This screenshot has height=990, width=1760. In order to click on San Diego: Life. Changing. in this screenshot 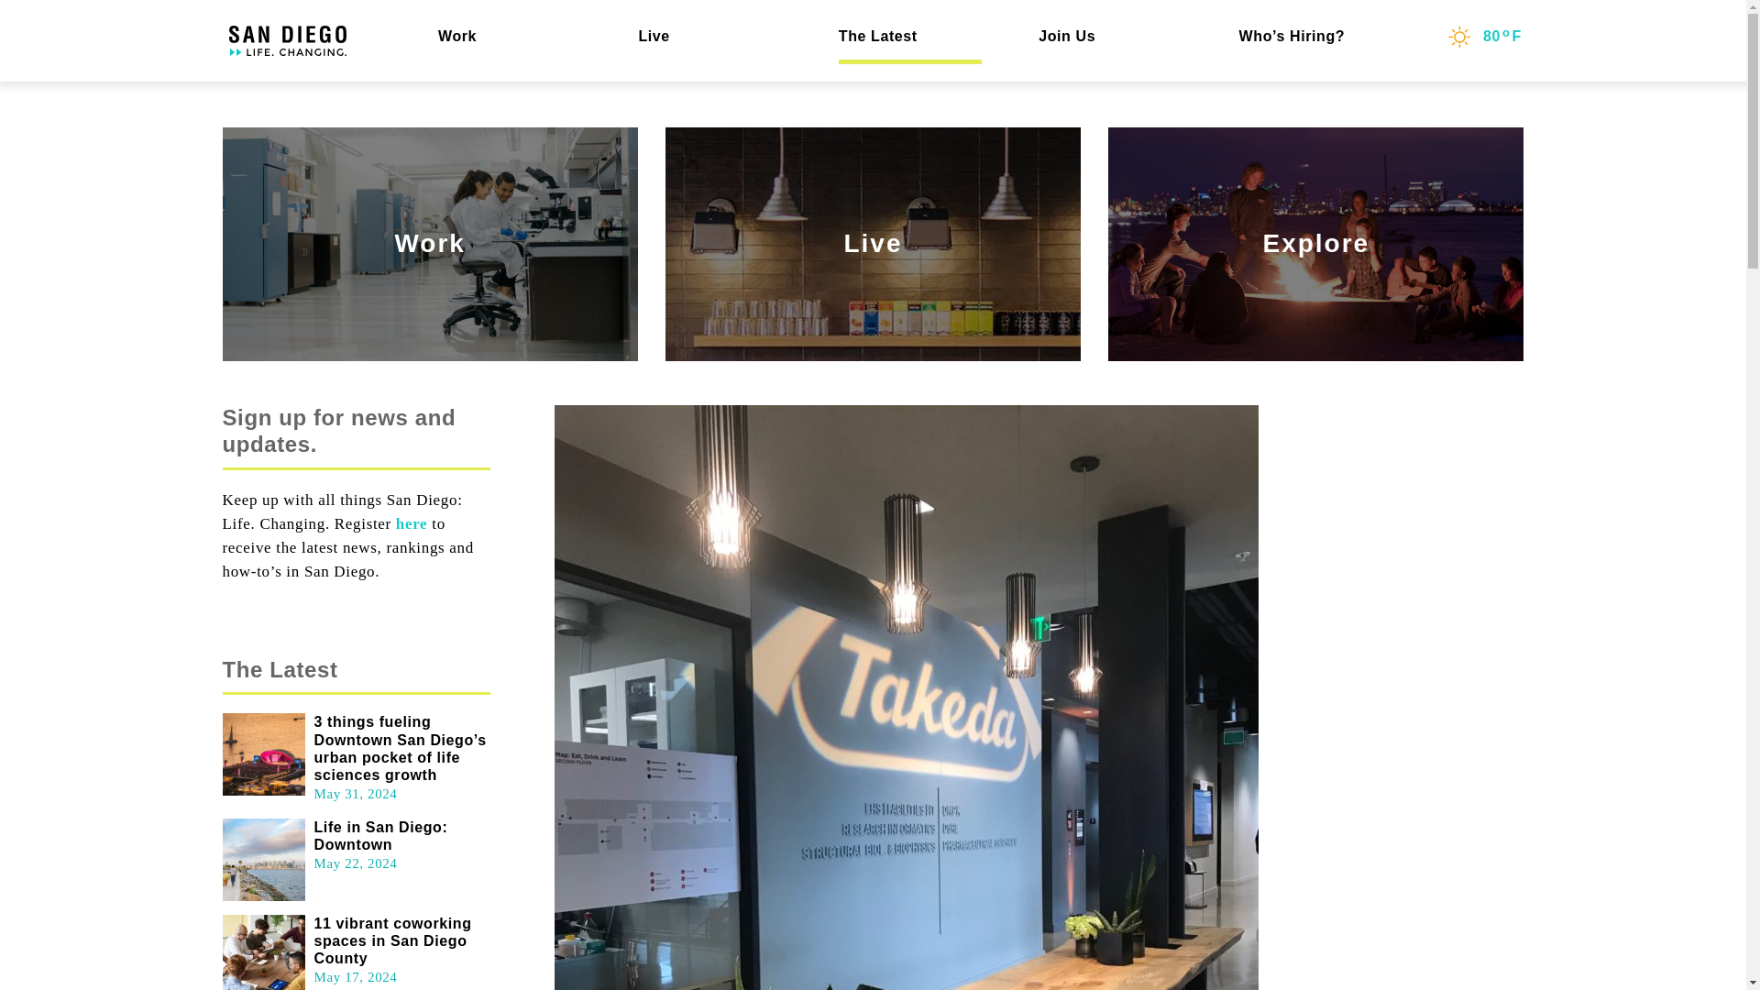, I will do `click(288, 40)`.